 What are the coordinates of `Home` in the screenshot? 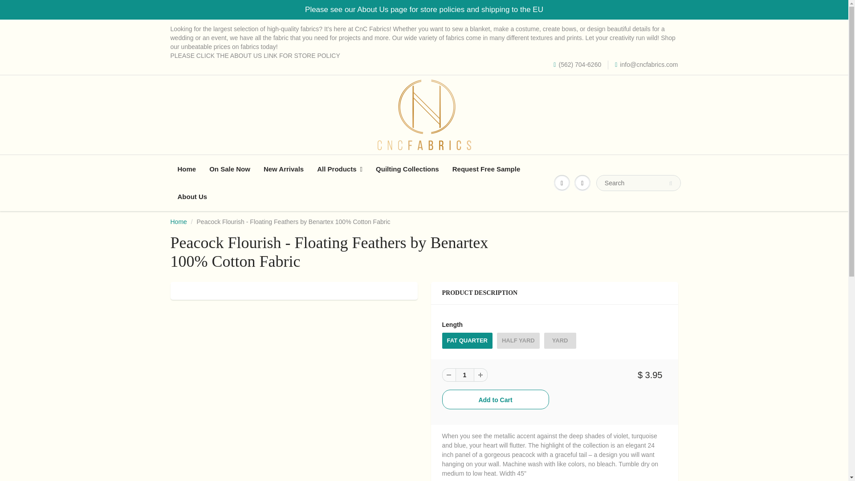 It's located at (187, 169).